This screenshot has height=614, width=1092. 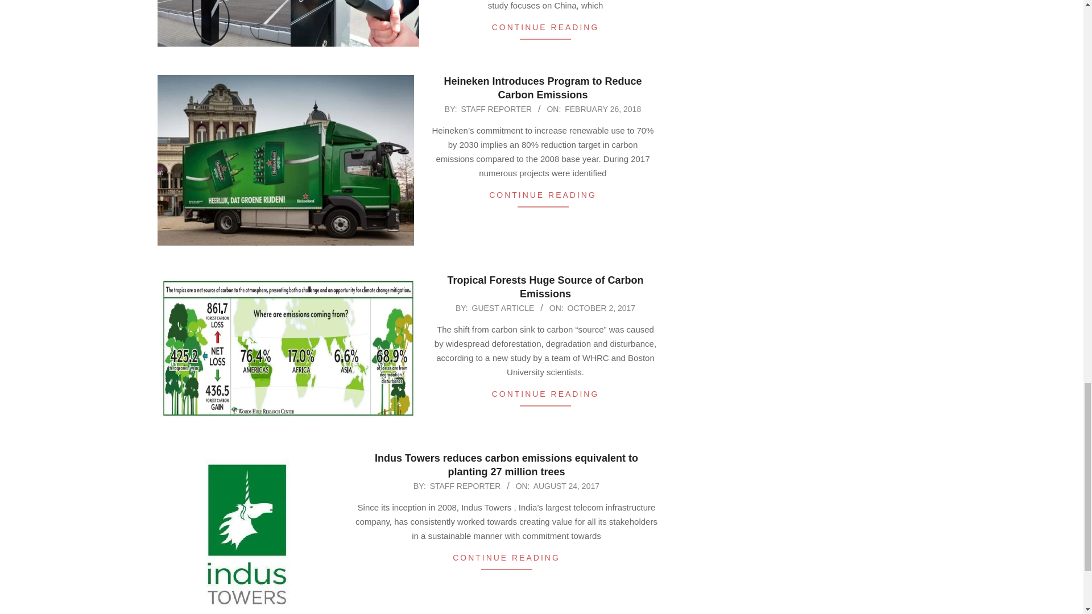 What do you see at coordinates (566, 486) in the screenshot?
I see `Thursday, August 24, 2017, 1:45 pm` at bounding box center [566, 486].